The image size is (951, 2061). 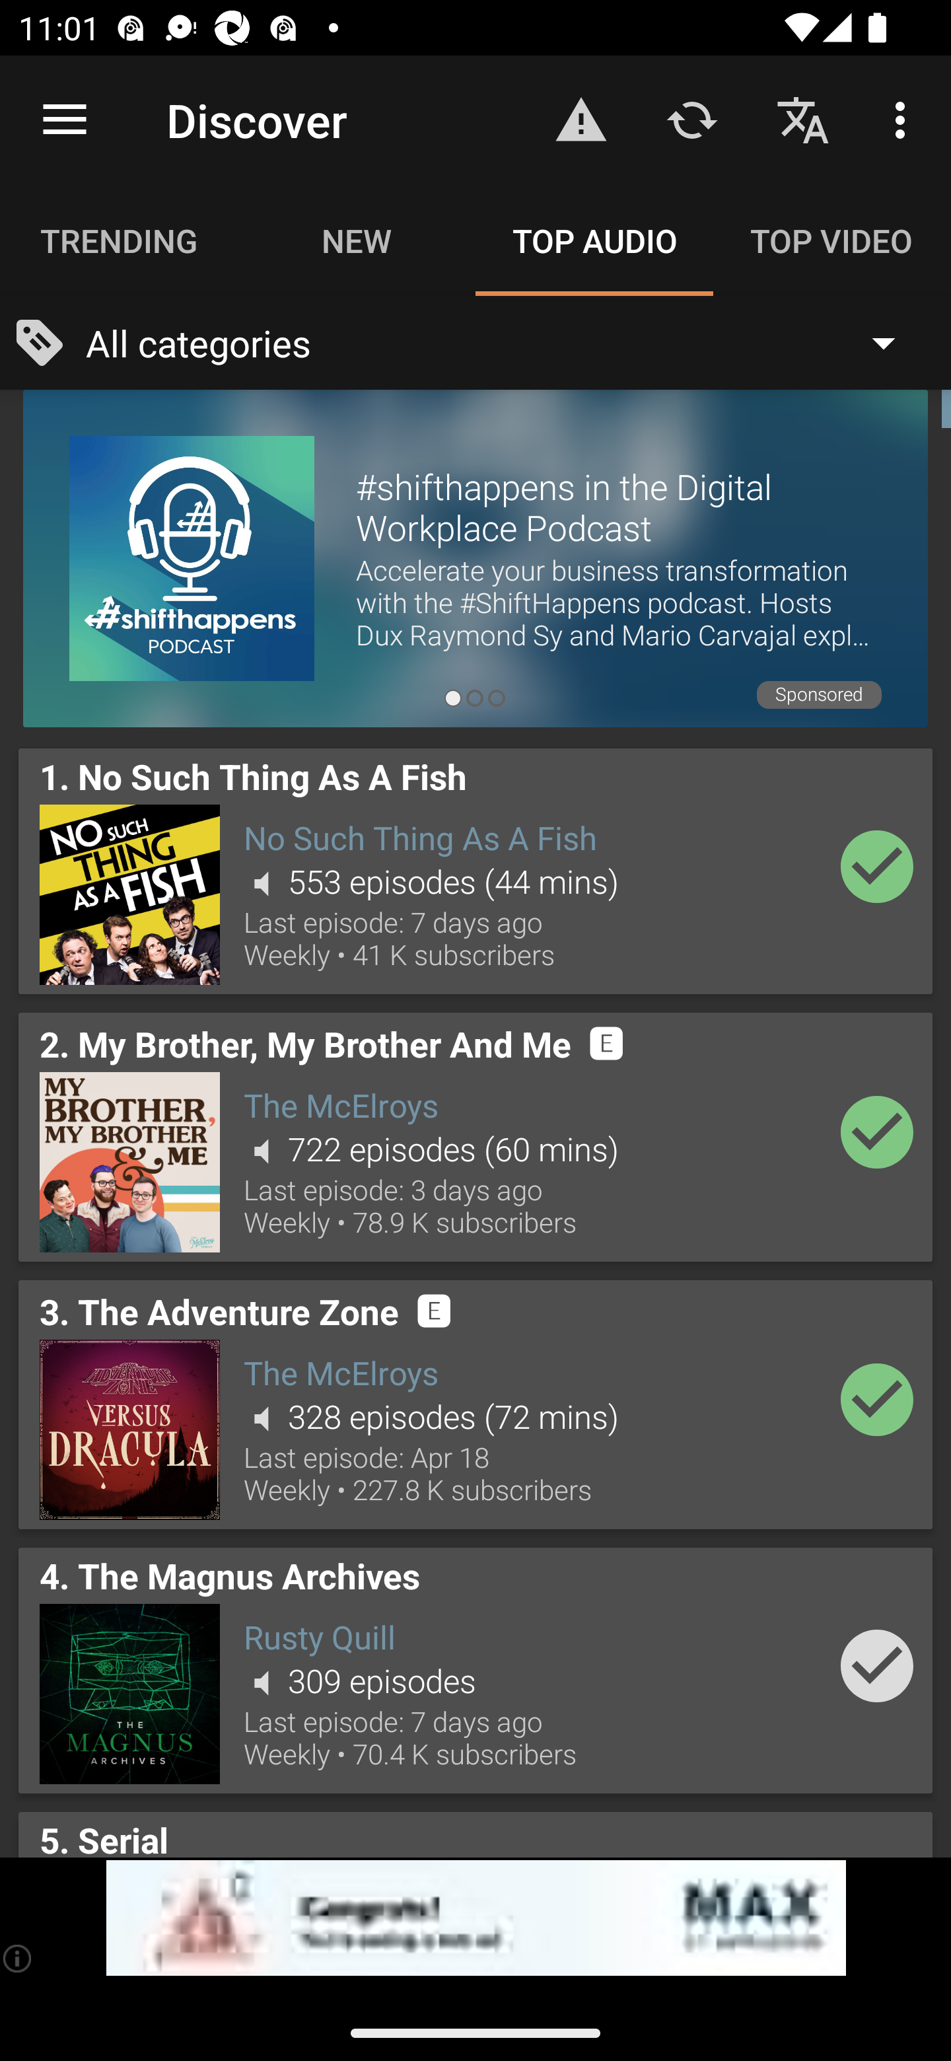 What do you see at coordinates (475, 1918) in the screenshot?
I see `app-monetization` at bounding box center [475, 1918].